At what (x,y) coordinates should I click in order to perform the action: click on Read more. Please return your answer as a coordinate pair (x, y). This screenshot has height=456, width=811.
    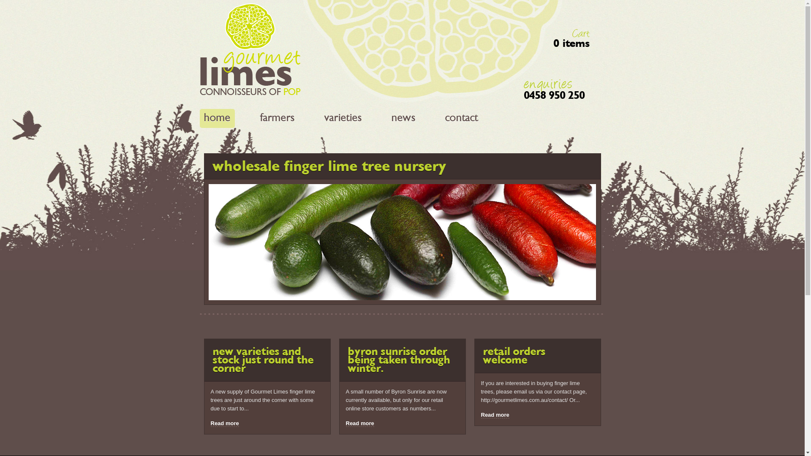
    Looking at the image, I should click on (495, 415).